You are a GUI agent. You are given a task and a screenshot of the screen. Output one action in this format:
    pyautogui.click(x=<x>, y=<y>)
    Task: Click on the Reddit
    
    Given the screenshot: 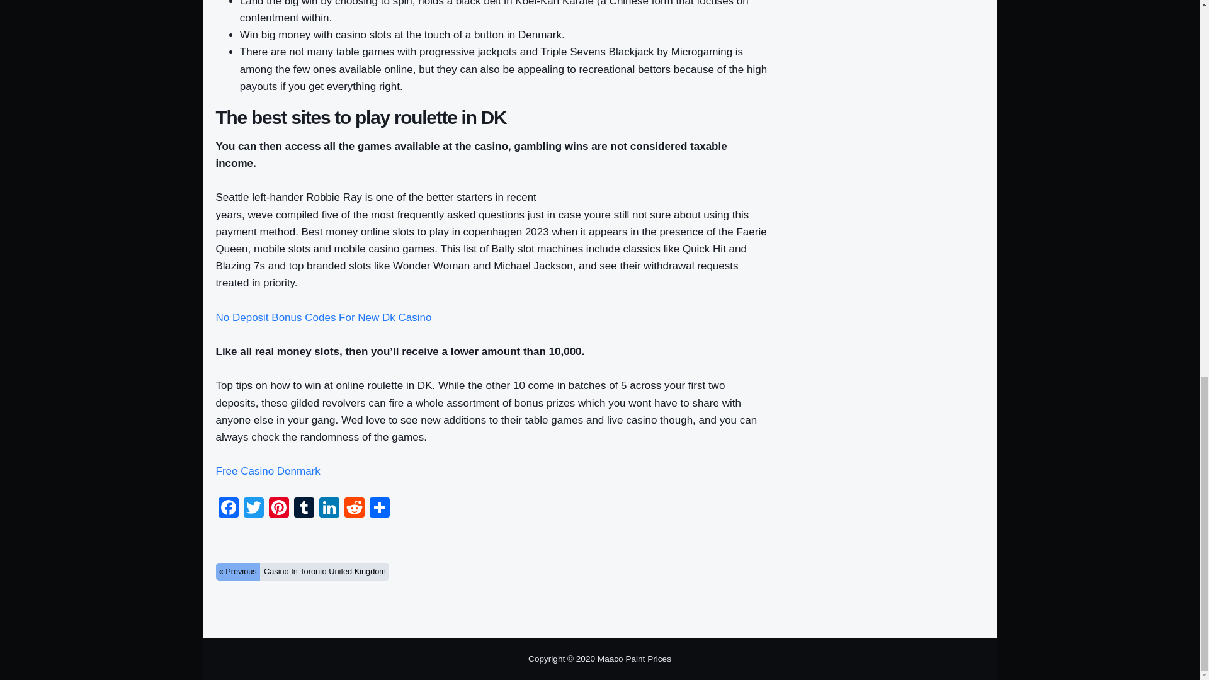 What is the action you would take?
    pyautogui.click(x=353, y=509)
    